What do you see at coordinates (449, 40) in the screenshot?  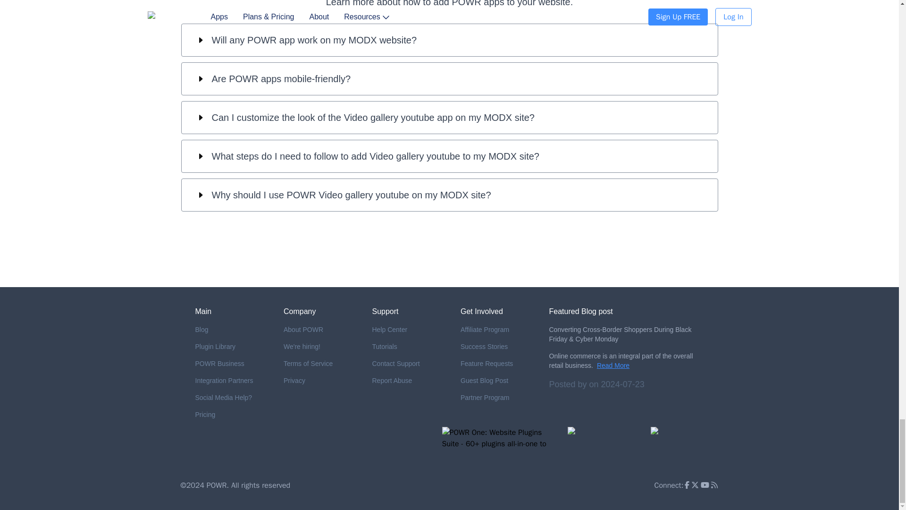 I see `Will any POWR app work on my MODX website?` at bounding box center [449, 40].